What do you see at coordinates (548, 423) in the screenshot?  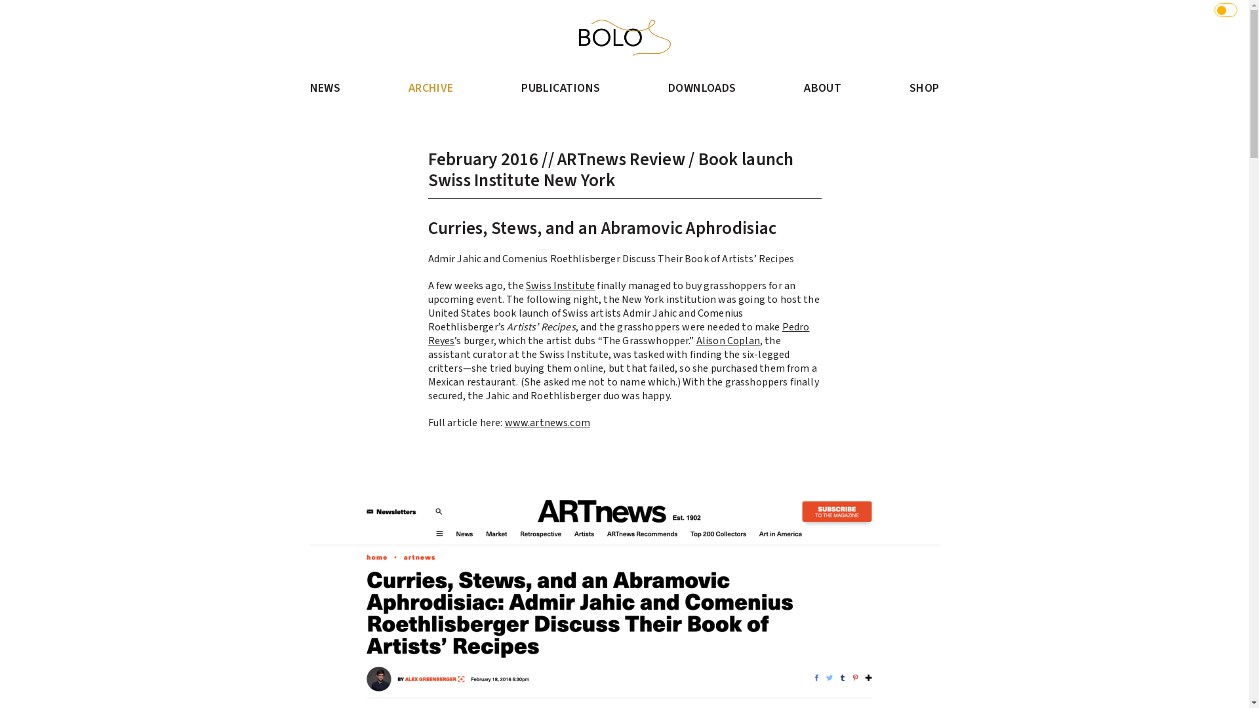 I see `www.artnews.com` at bounding box center [548, 423].